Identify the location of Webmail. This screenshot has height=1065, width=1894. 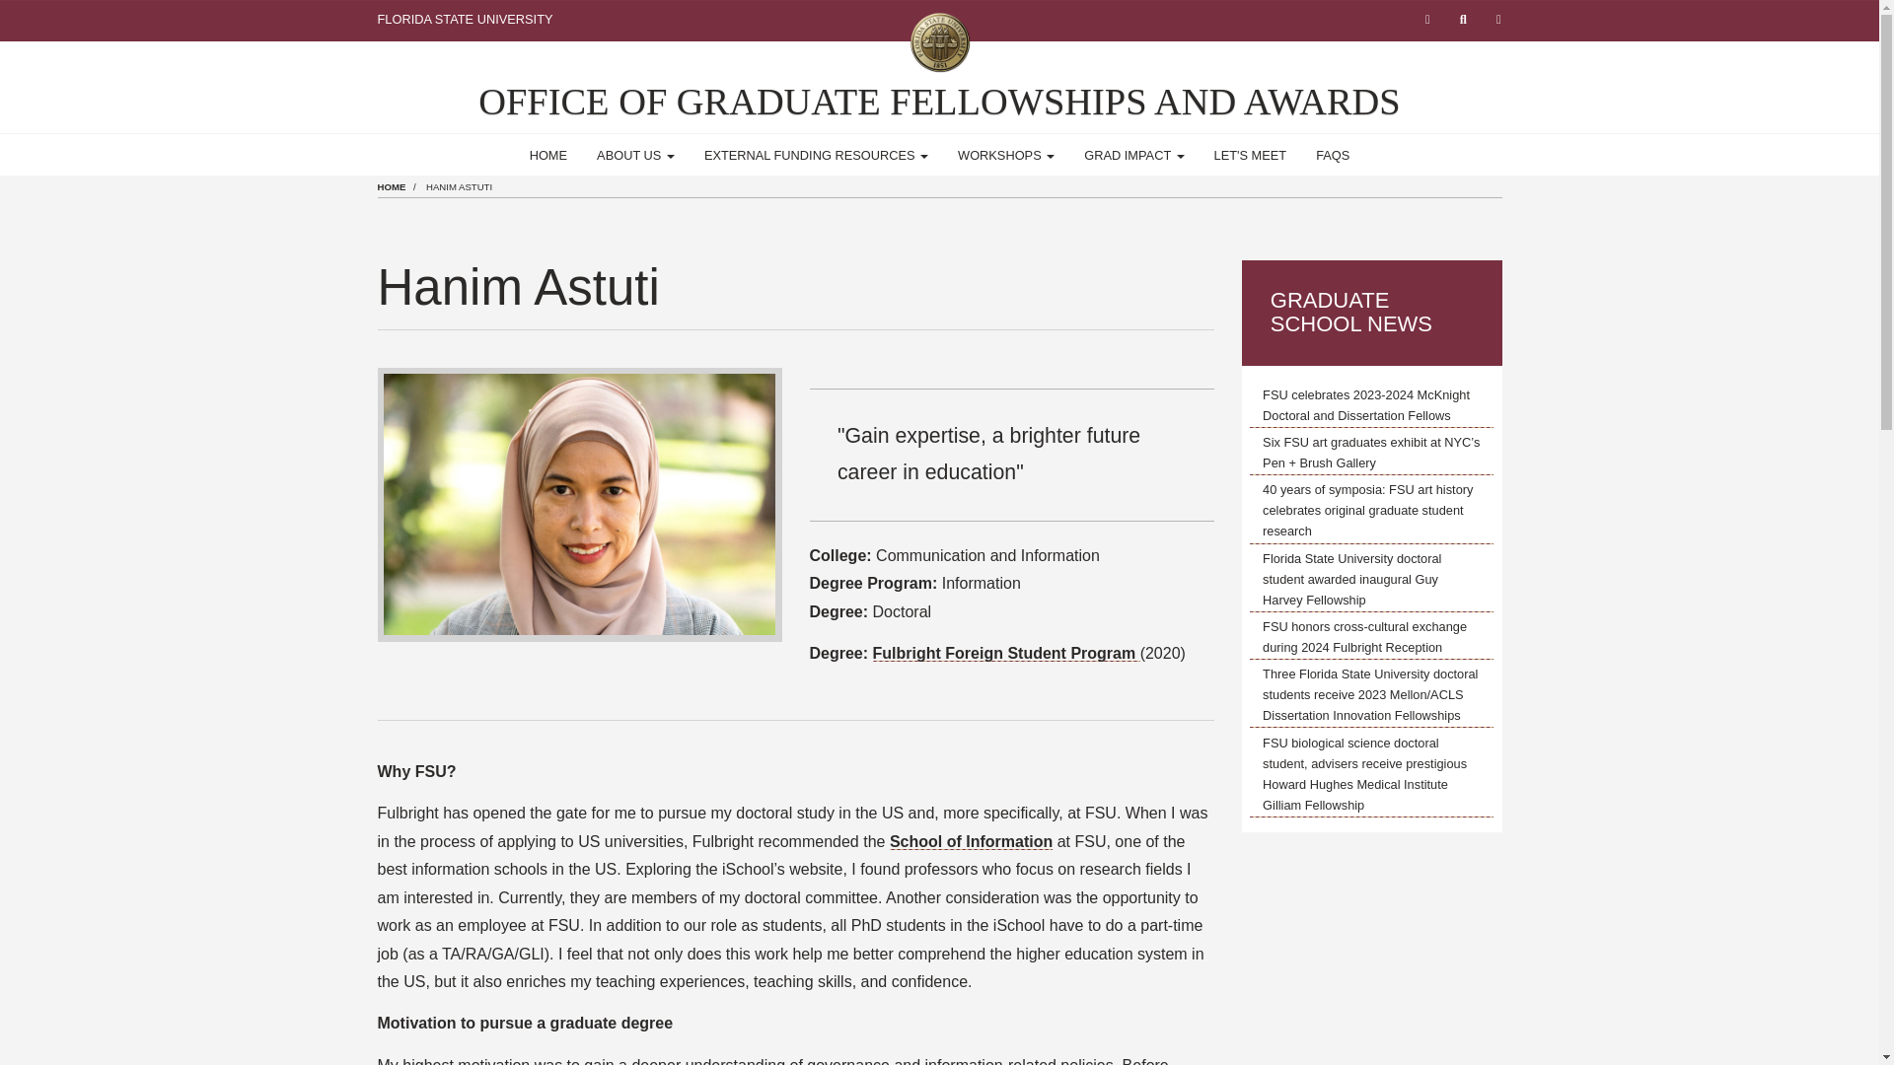
(1426, 20).